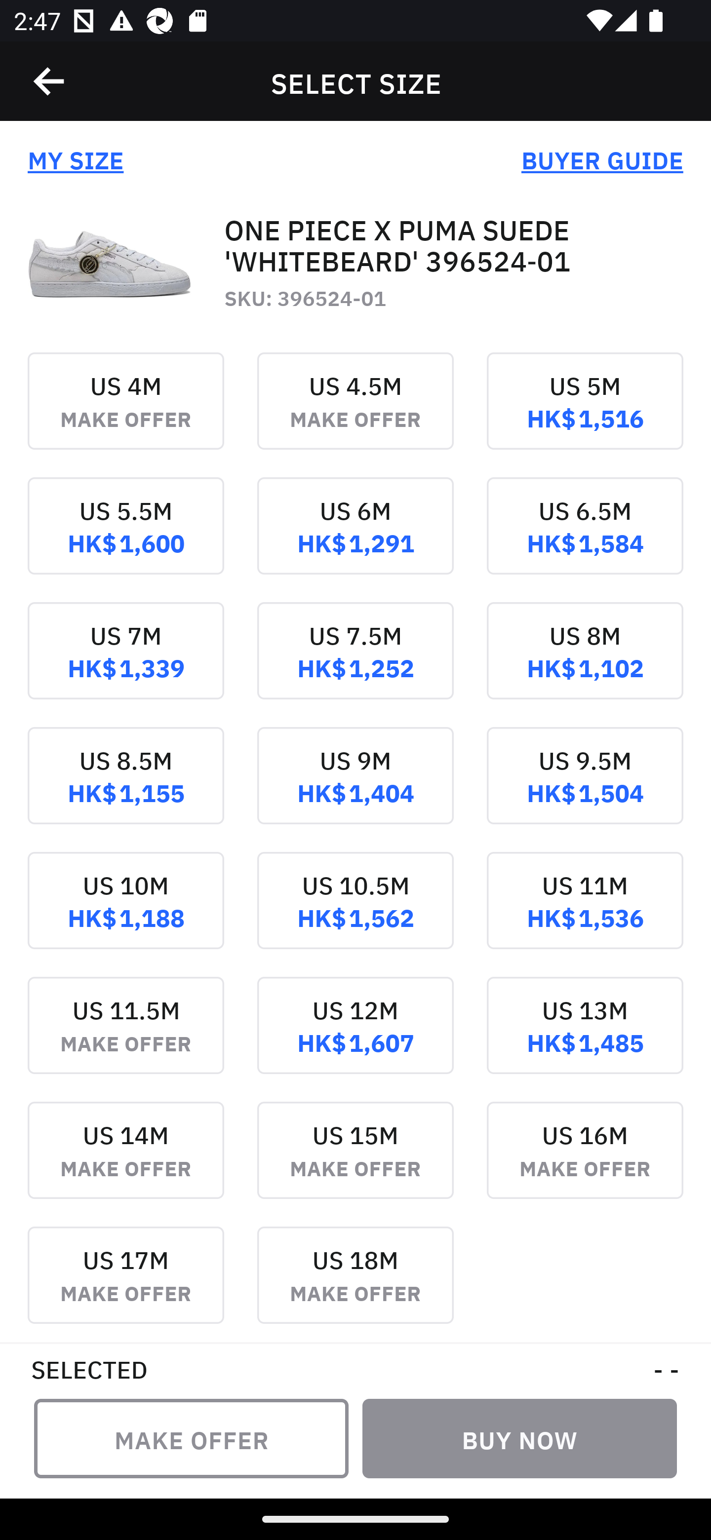 This screenshot has width=711, height=1540. I want to click on US 12M HK$ 1,607, so click(355, 1039).